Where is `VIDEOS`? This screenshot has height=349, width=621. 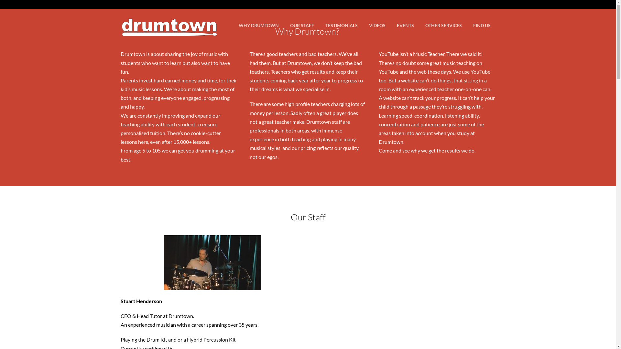 VIDEOS is located at coordinates (377, 26).